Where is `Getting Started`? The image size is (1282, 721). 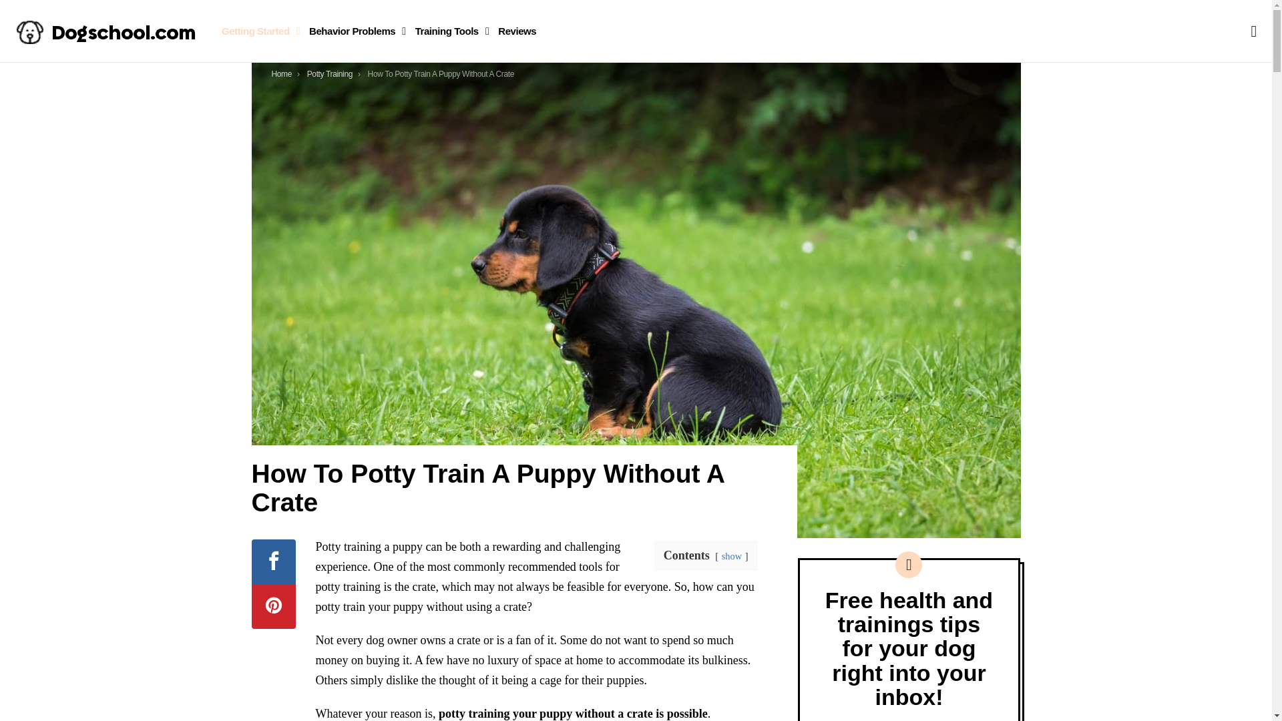
Getting Started is located at coordinates (258, 31).